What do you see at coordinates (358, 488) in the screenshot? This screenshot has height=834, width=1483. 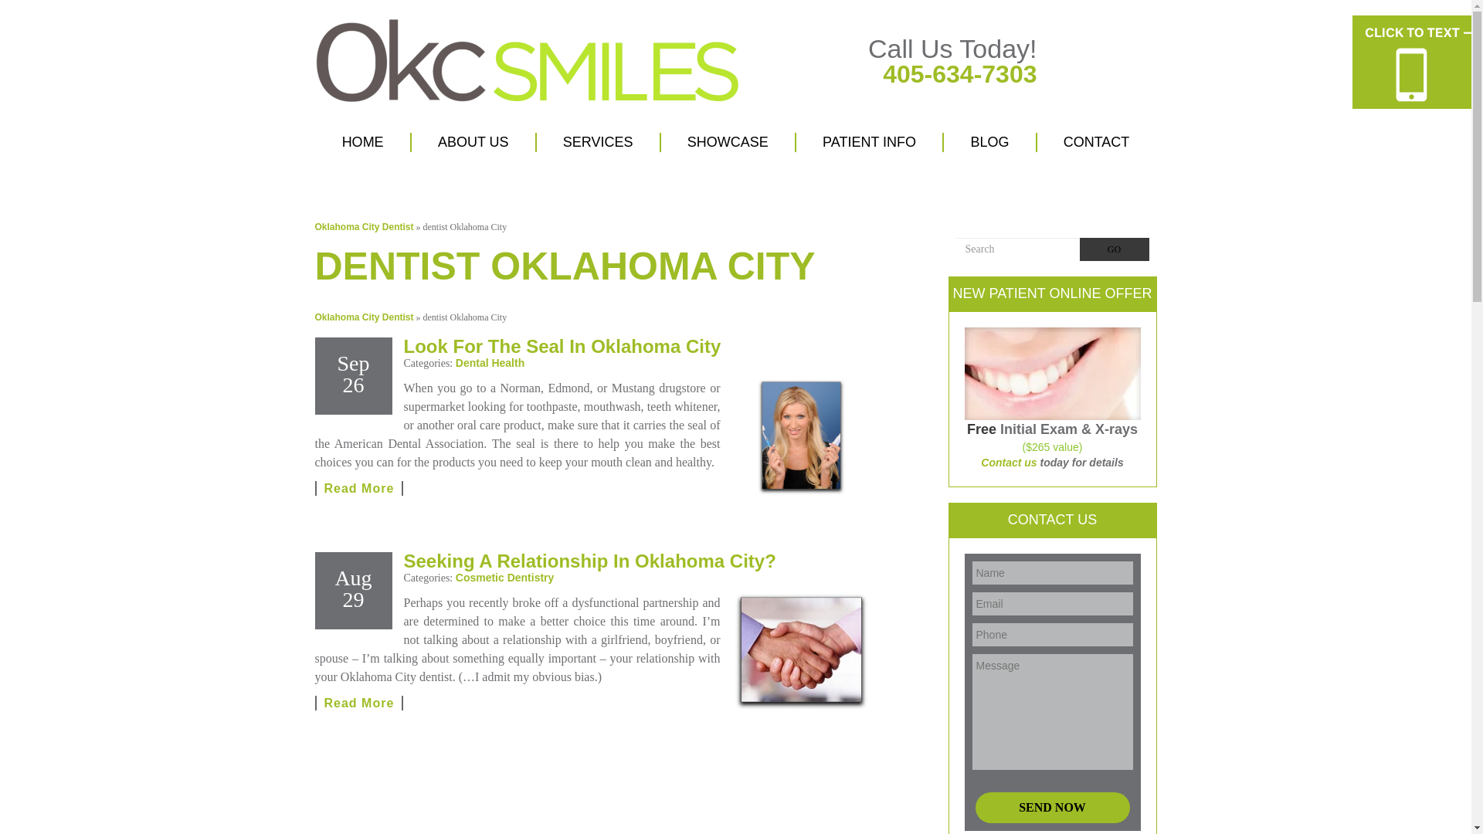 I see `Look For The Seal In Oklahoma City` at bounding box center [358, 488].